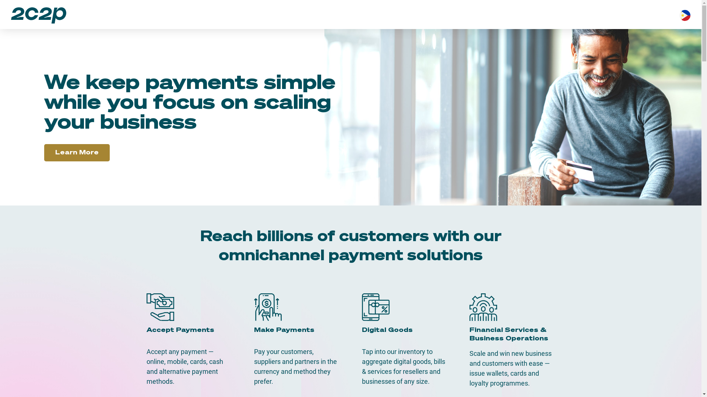  I want to click on Learn More, so click(77, 153).